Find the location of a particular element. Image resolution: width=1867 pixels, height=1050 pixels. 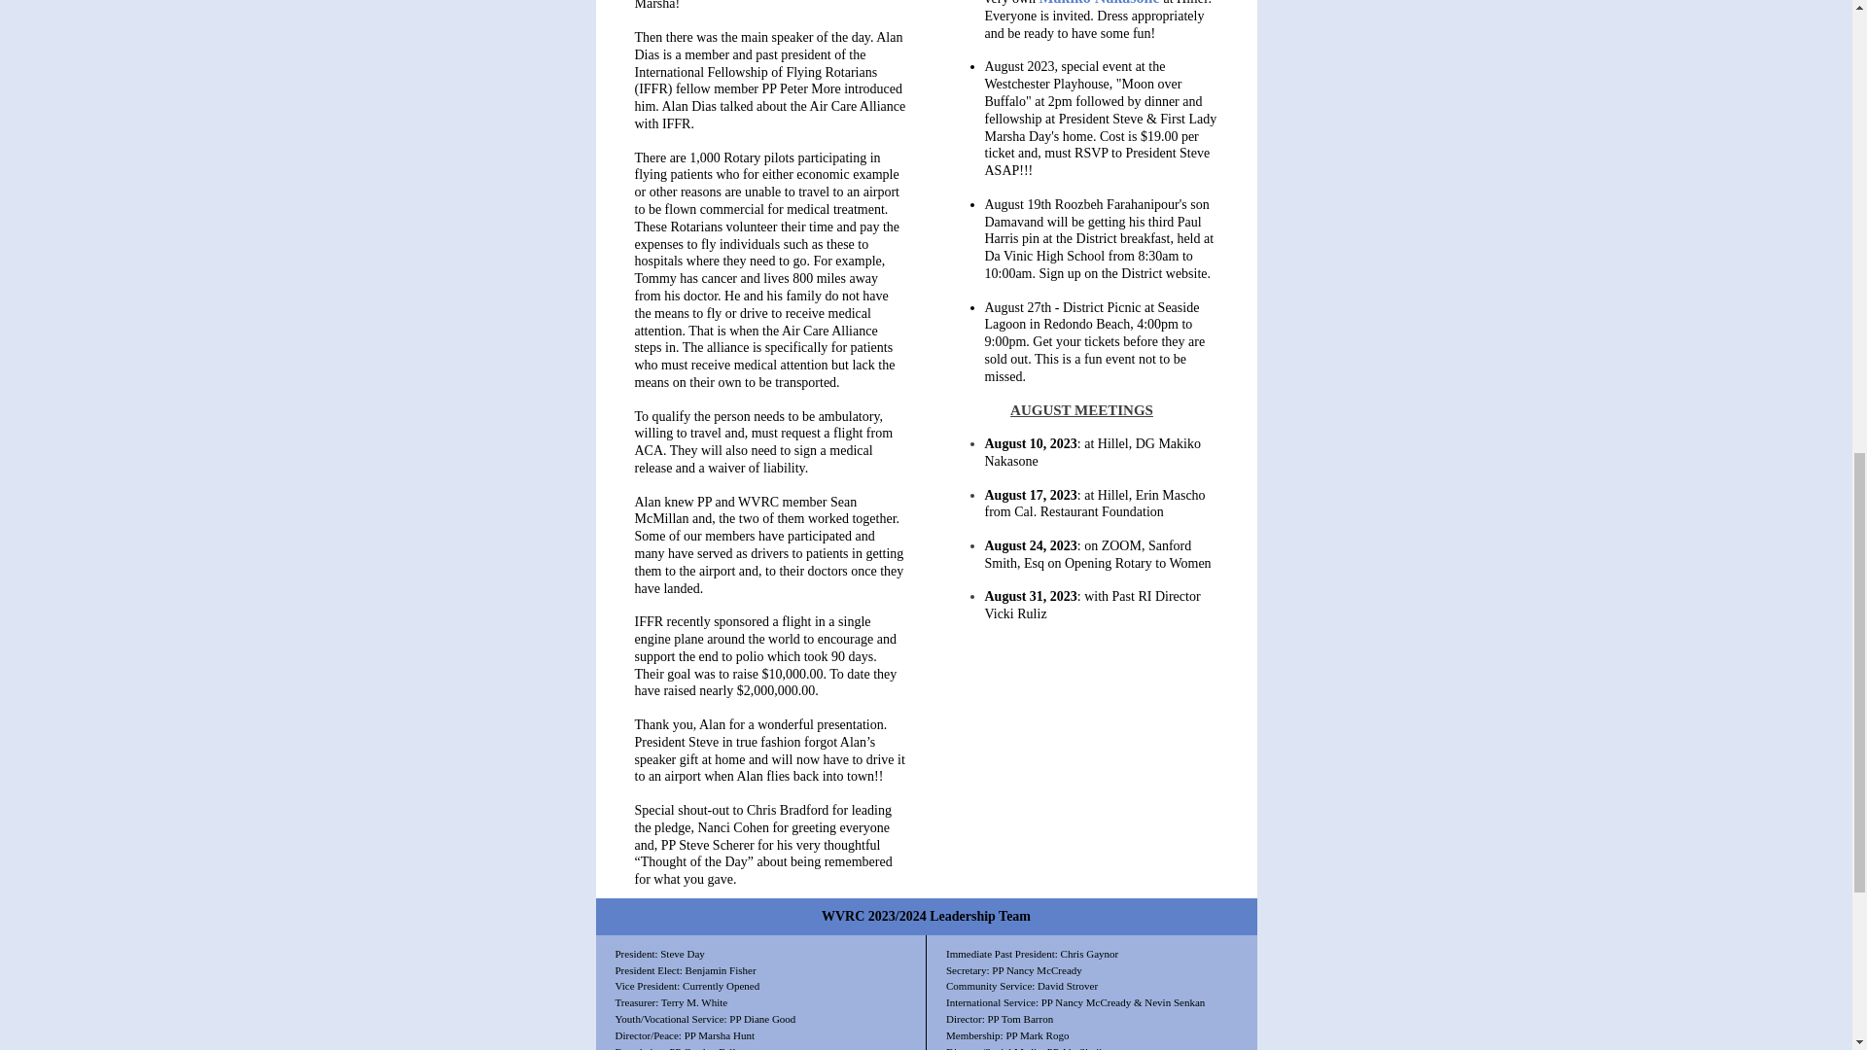

Makiko Nakasone is located at coordinates (1099, 3).